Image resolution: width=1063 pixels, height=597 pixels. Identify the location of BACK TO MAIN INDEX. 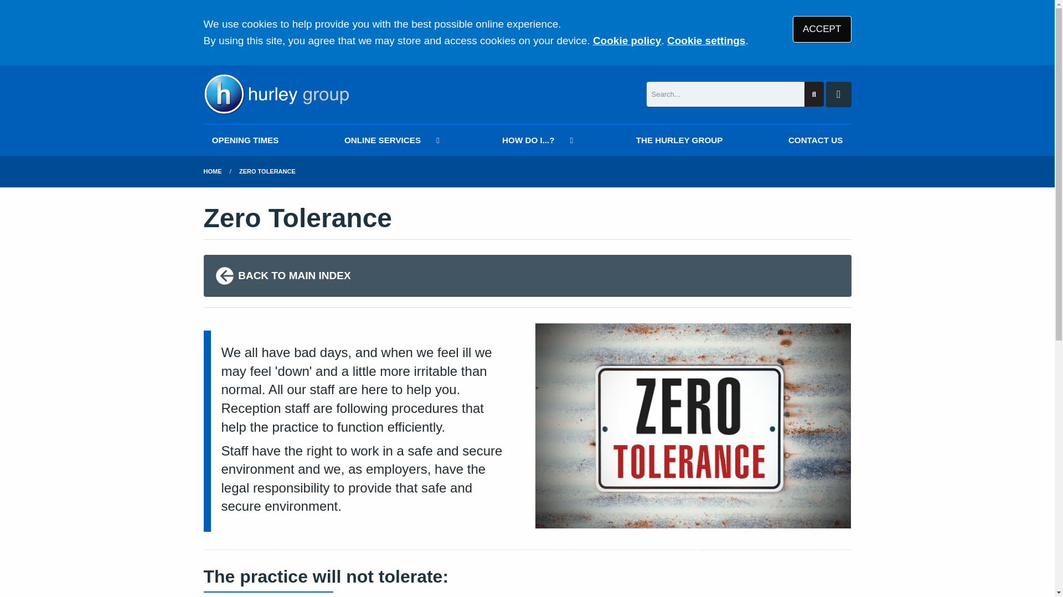
(527, 275).